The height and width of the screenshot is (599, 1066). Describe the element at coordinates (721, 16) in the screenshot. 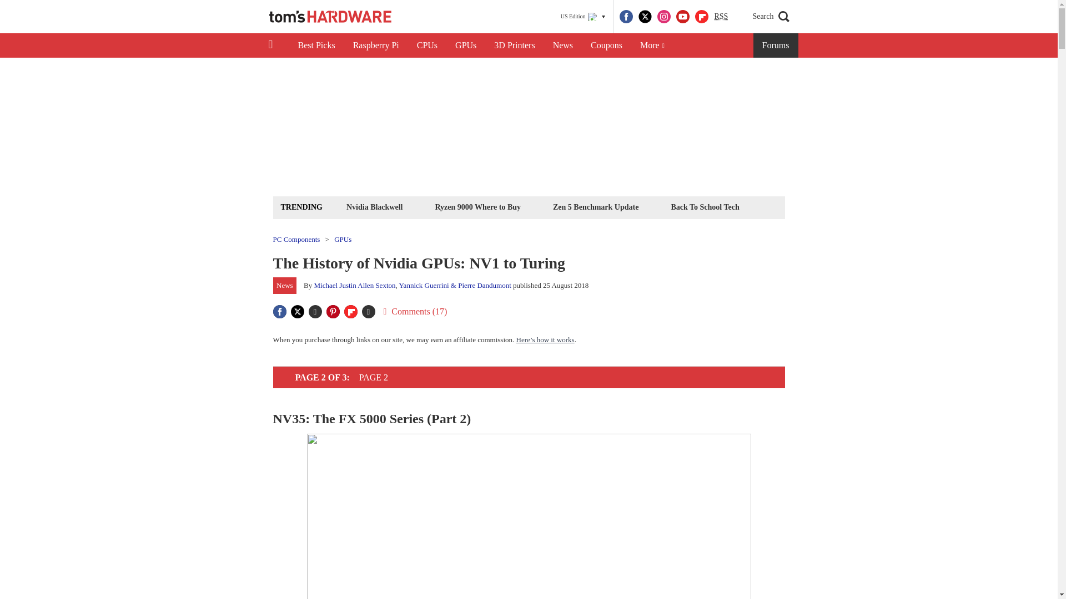

I see `Really Simple Syndication` at that location.